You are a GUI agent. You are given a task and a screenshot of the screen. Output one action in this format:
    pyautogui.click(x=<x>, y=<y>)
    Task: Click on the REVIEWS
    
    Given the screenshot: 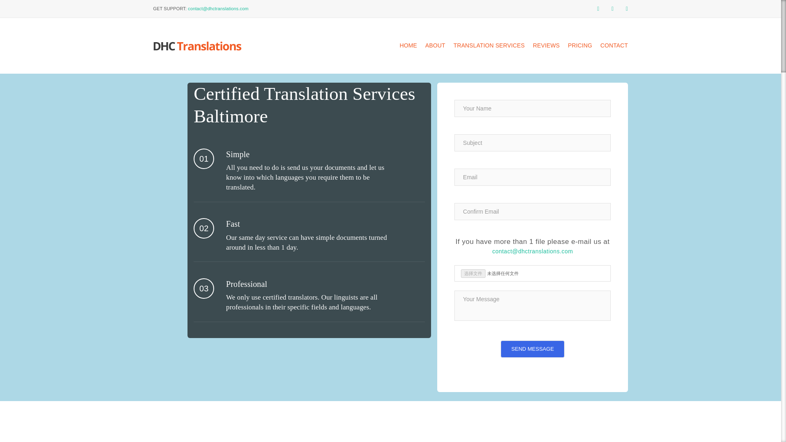 What is the action you would take?
    pyautogui.click(x=546, y=46)
    